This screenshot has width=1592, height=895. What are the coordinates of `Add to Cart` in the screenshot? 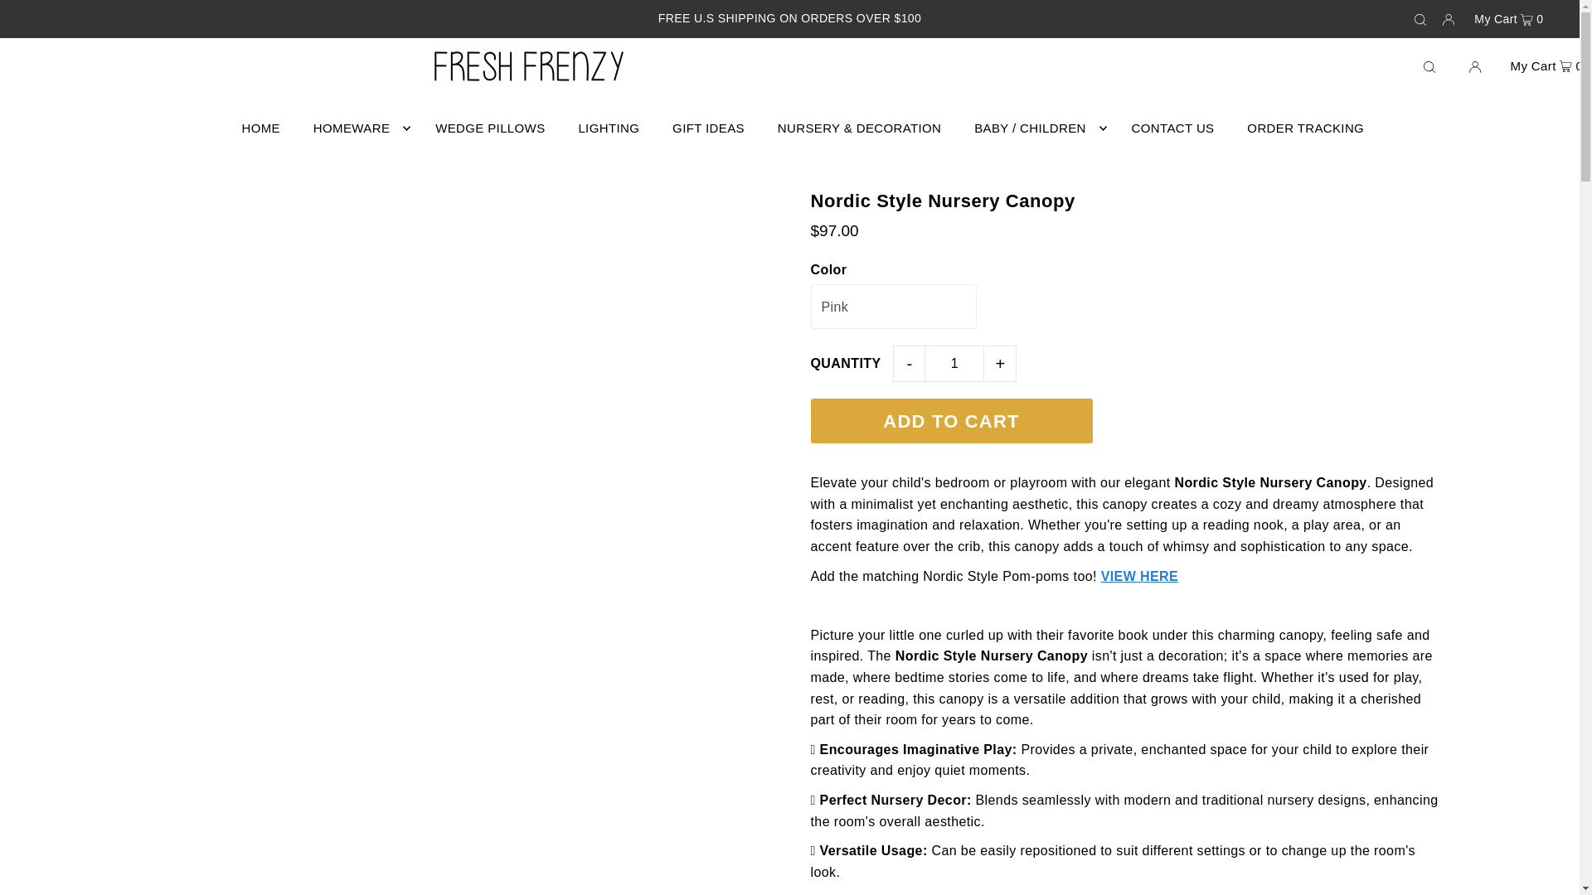 It's located at (951, 420).